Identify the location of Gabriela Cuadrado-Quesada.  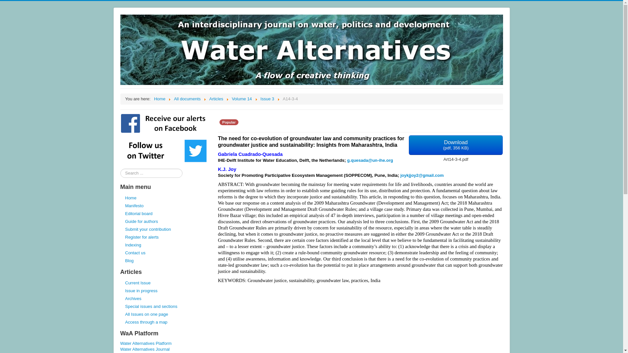
(250, 154).